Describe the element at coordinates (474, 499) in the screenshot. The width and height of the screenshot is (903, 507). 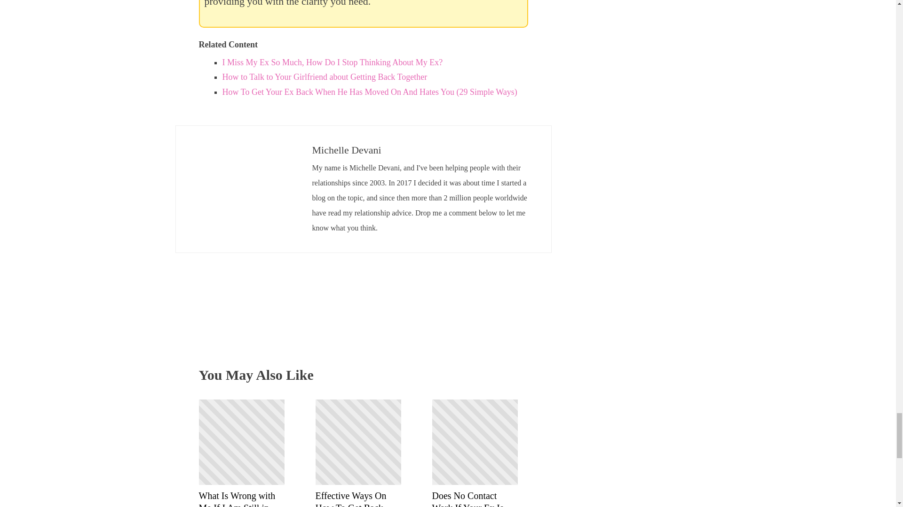
I see `Does No Contact Work If Your Ex Is Seeing Someone Else?` at that location.